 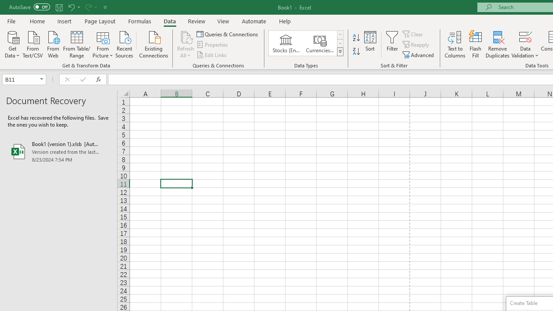 What do you see at coordinates (525, 36) in the screenshot?
I see `Data Validation...` at bounding box center [525, 36].